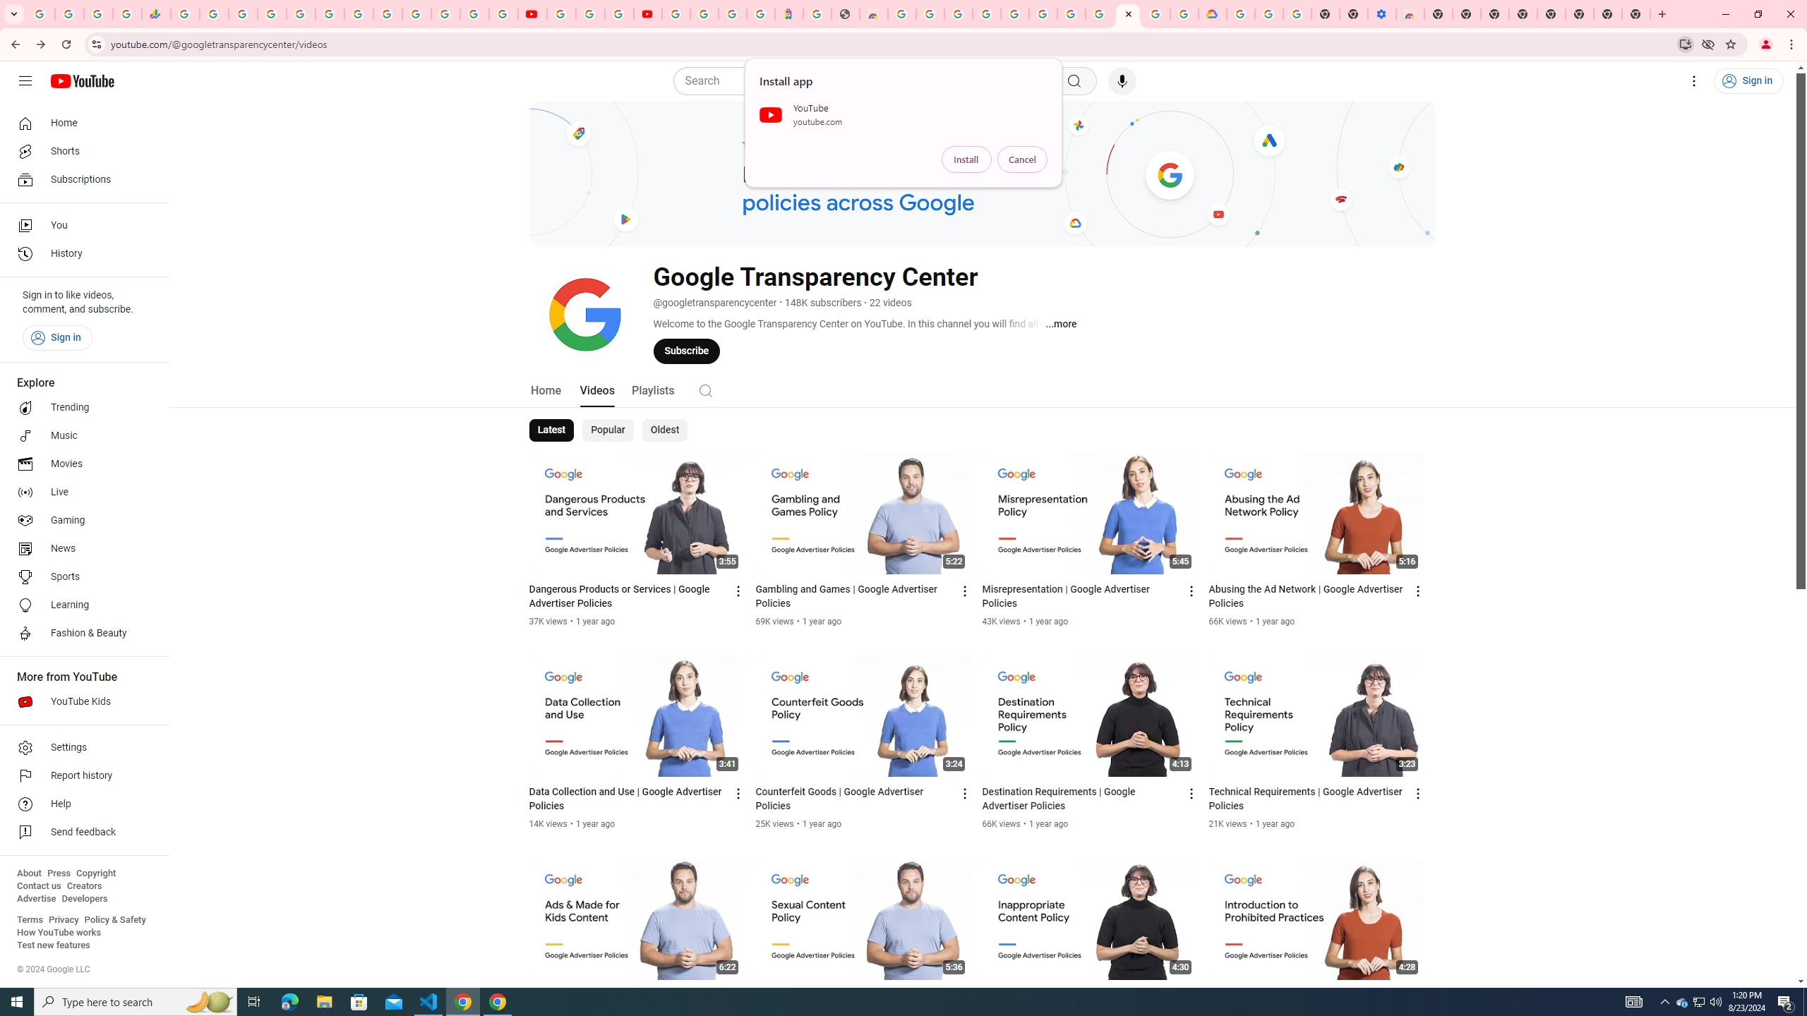  I want to click on Google Account Help, so click(1071, 14).